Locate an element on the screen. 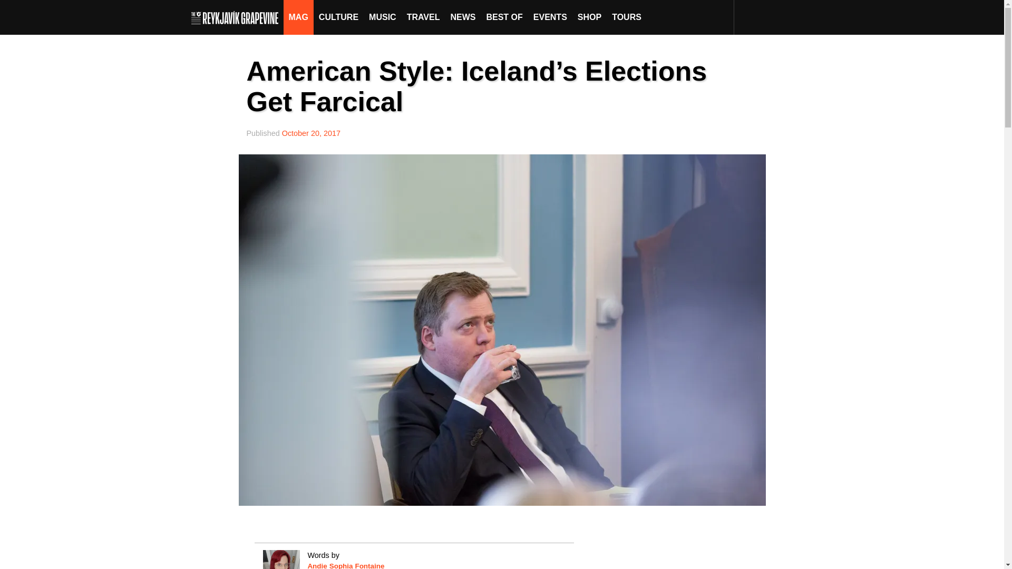 The image size is (1012, 569). MUSIC is located at coordinates (383, 17).